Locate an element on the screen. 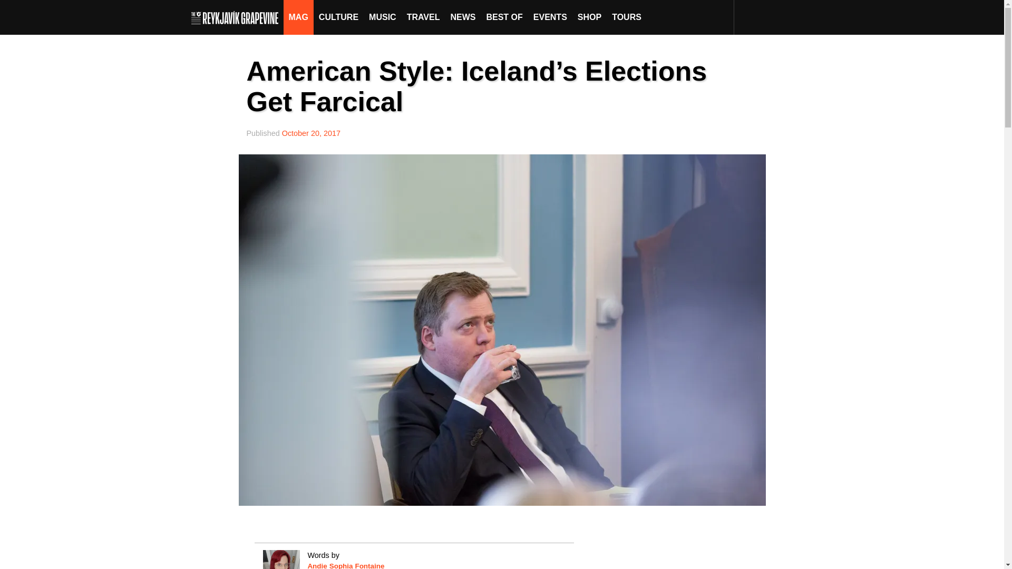 The image size is (1012, 569). MUSIC is located at coordinates (383, 17).